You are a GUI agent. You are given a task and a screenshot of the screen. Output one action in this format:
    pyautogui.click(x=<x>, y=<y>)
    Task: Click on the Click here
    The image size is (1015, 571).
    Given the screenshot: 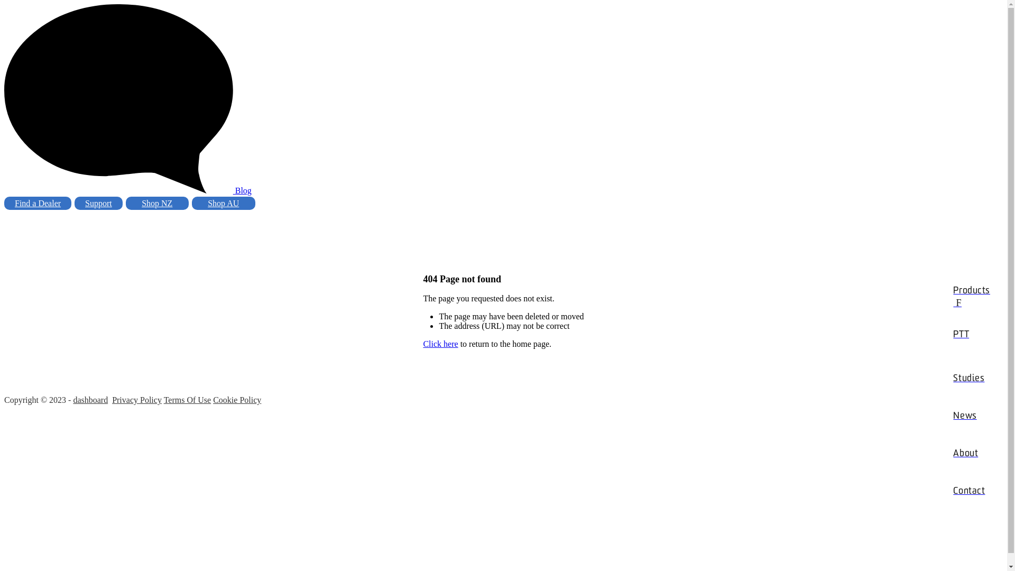 What is the action you would take?
    pyautogui.click(x=440, y=344)
    